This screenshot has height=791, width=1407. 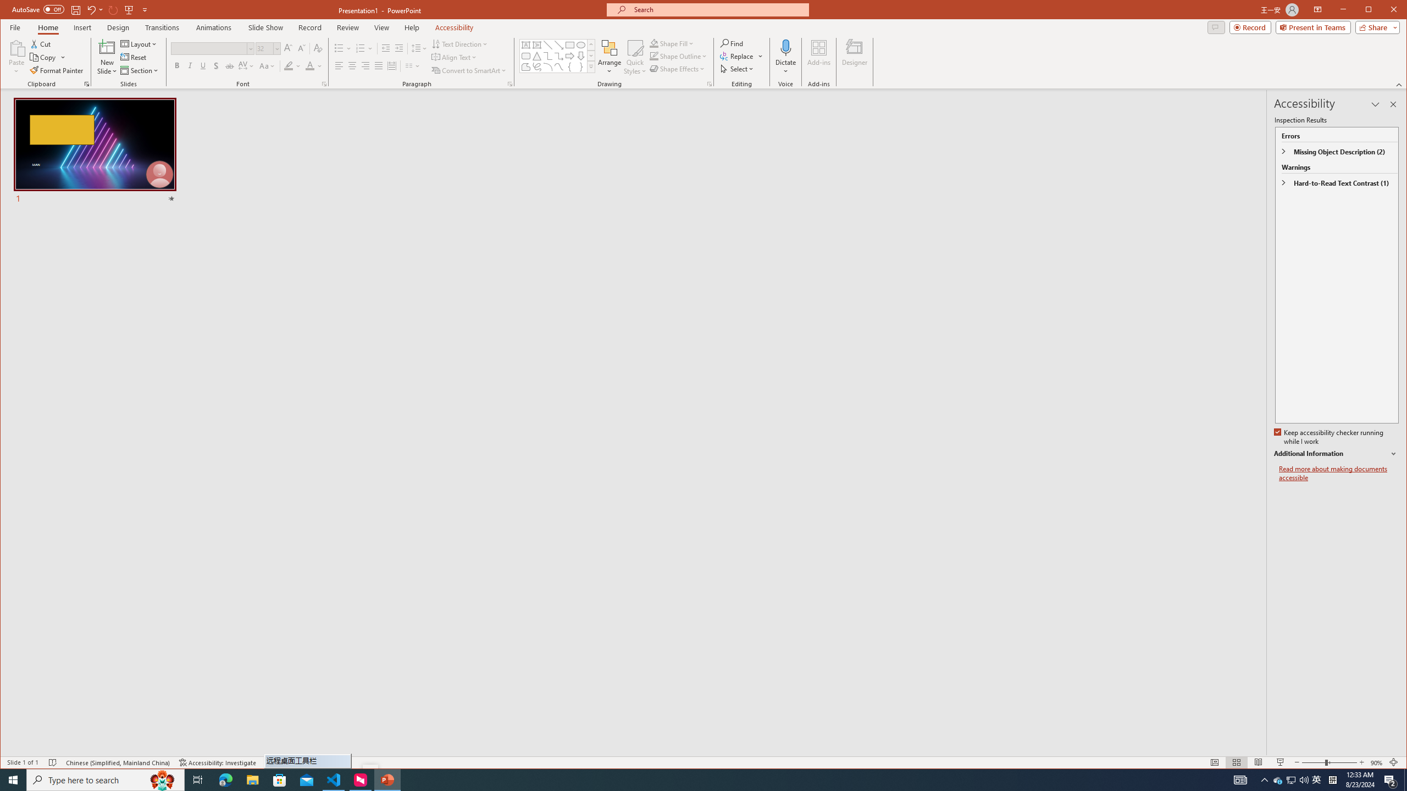 What do you see at coordinates (140, 70) in the screenshot?
I see `Section` at bounding box center [140, 70].